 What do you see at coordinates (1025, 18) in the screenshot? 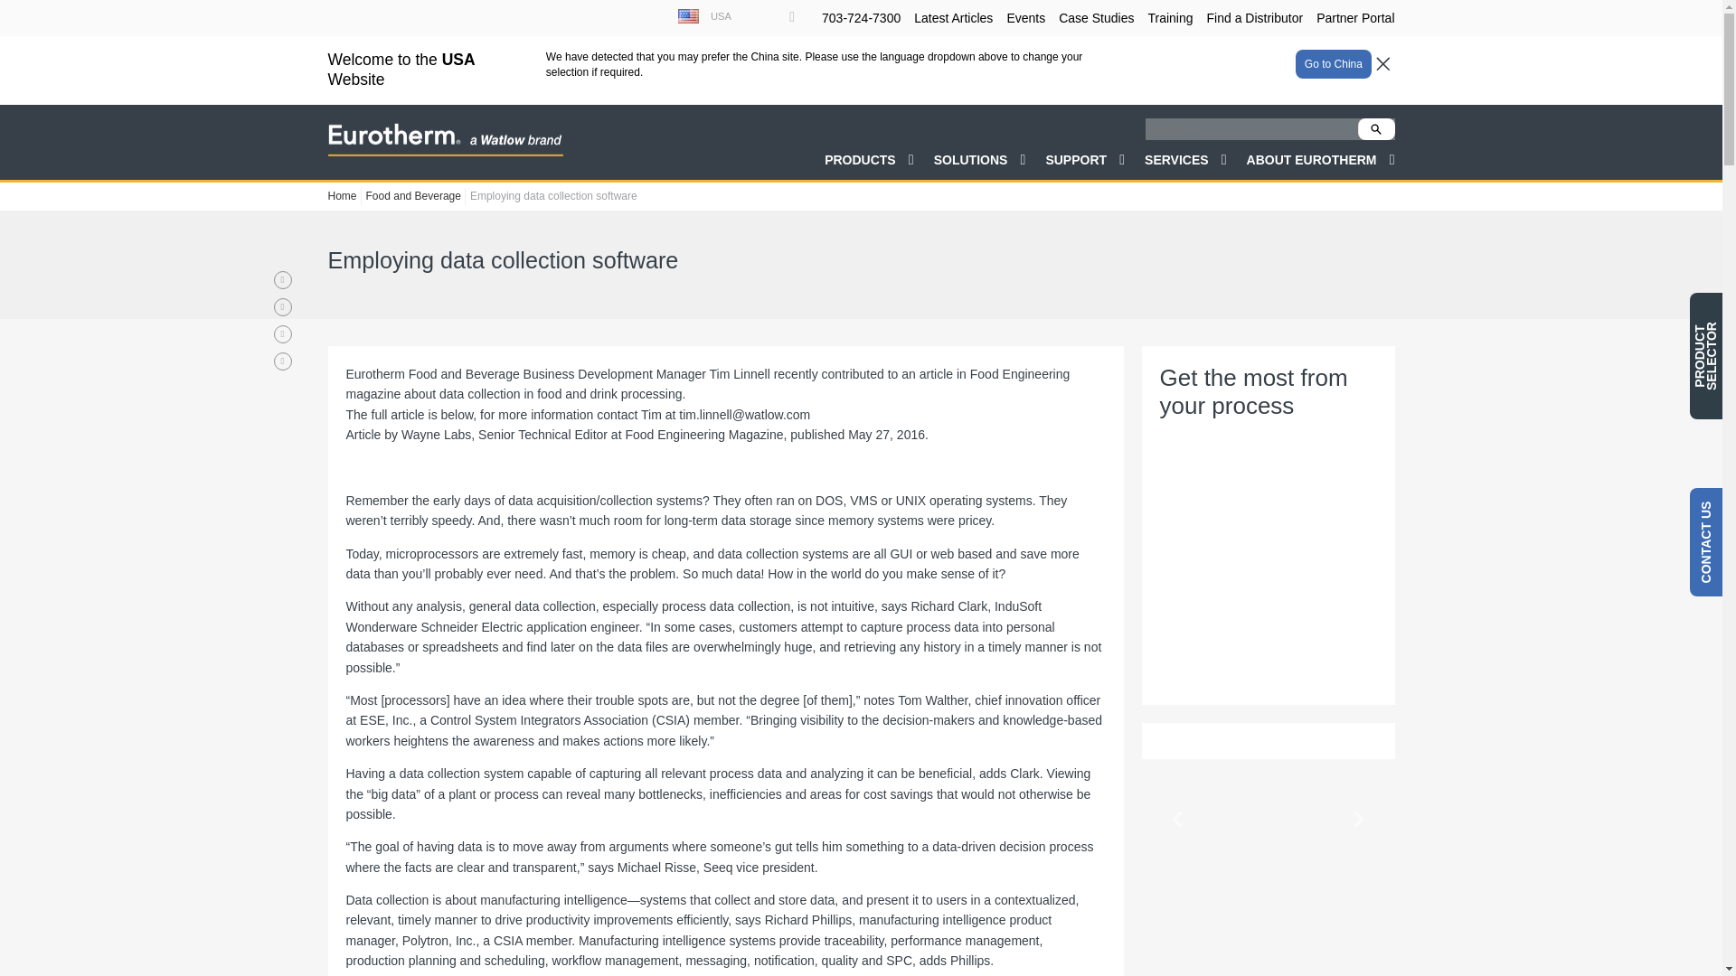
I see `Events` at bounding box center [1025, 18].